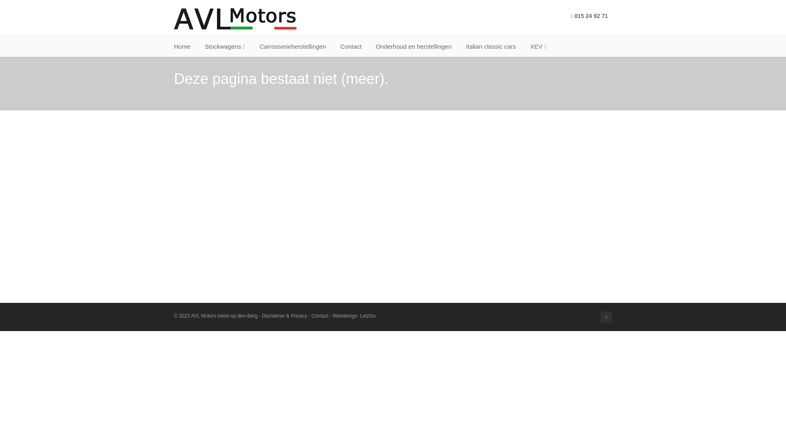 Image resolution: width=786 pixels, height=442 pixels. What do you see at coordinates (225, 47) in the screenshot?
I see `Stockwagens` at bounding box center [225, 47].